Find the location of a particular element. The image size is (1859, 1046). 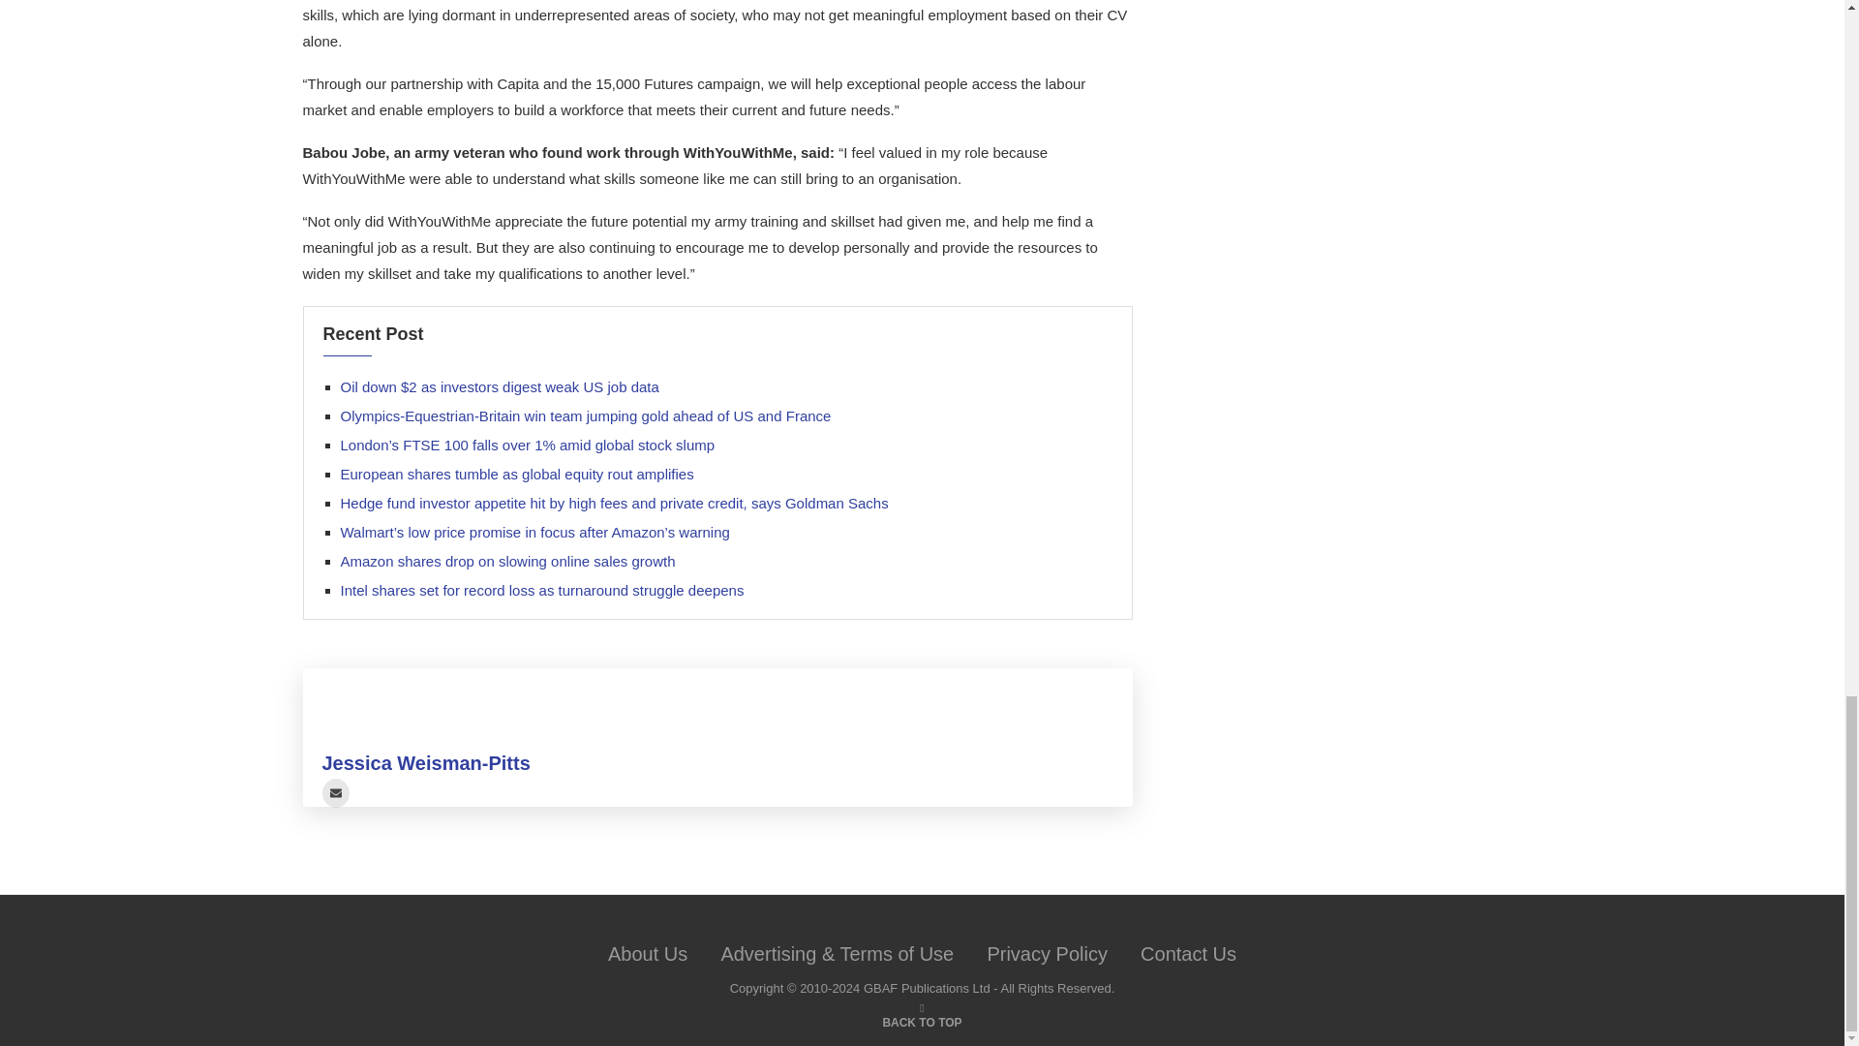

Contact Us is located at coordinates (1188, 953).